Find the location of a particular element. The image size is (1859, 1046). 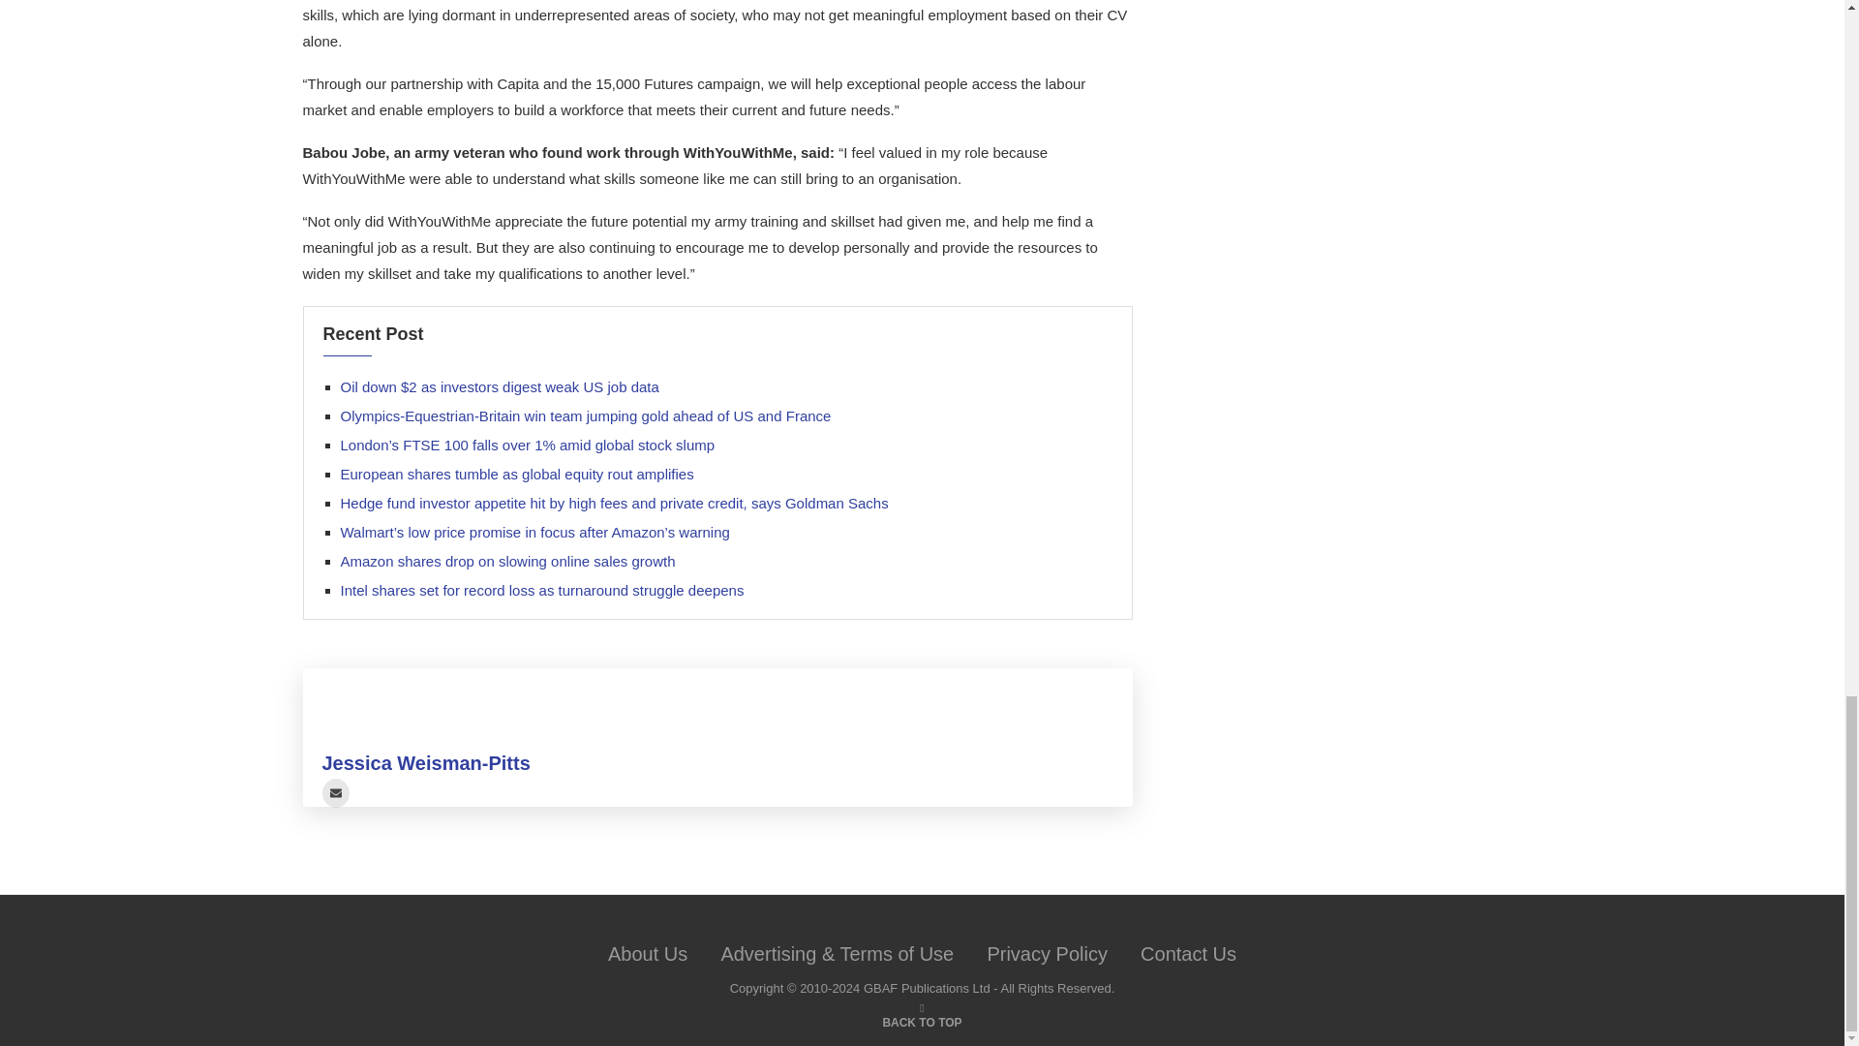

Contact Us is located at coordinates (1188, 953).